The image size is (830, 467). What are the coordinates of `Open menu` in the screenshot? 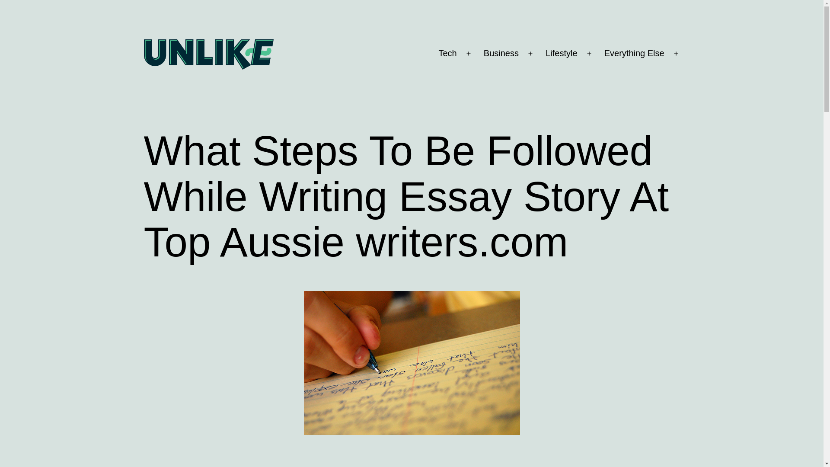 It's located at (530, 54).